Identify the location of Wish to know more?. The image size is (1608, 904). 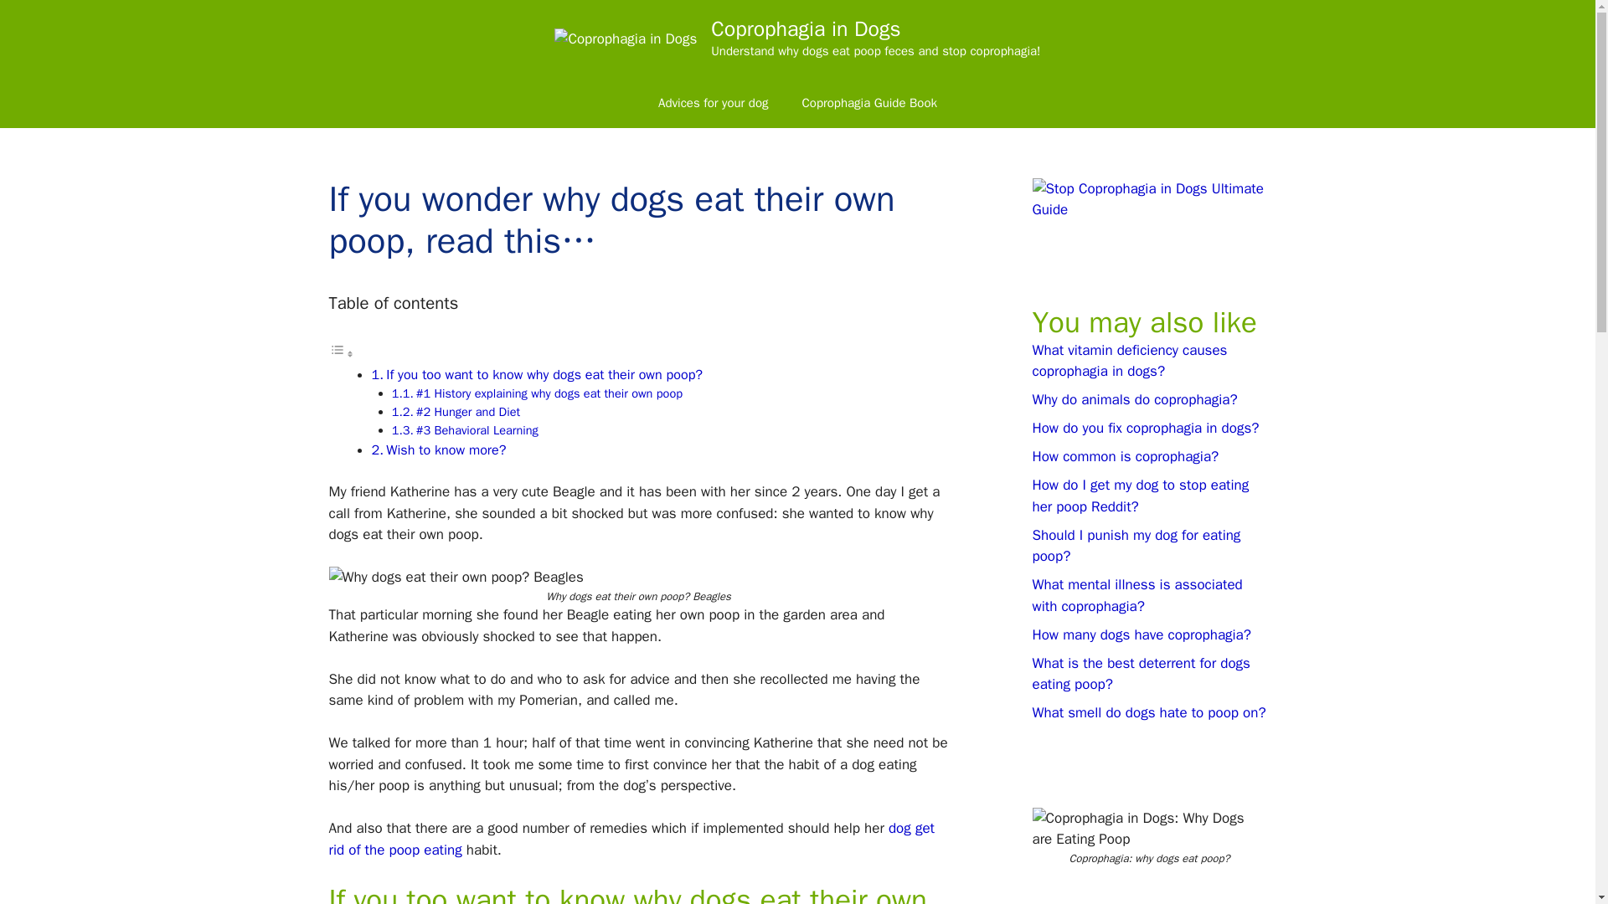
(446, 449).